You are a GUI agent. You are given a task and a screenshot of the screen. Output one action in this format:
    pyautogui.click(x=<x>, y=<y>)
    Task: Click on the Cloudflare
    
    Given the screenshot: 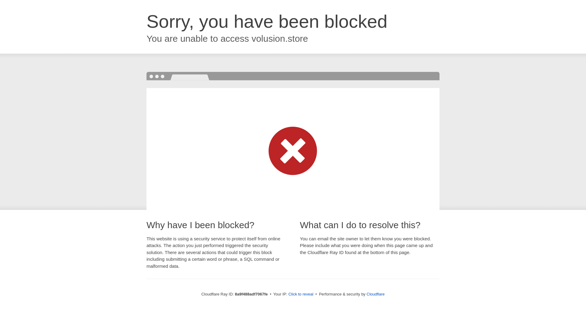 What is the action you would take?
    pyautogui.click(x=375, y=294)
    